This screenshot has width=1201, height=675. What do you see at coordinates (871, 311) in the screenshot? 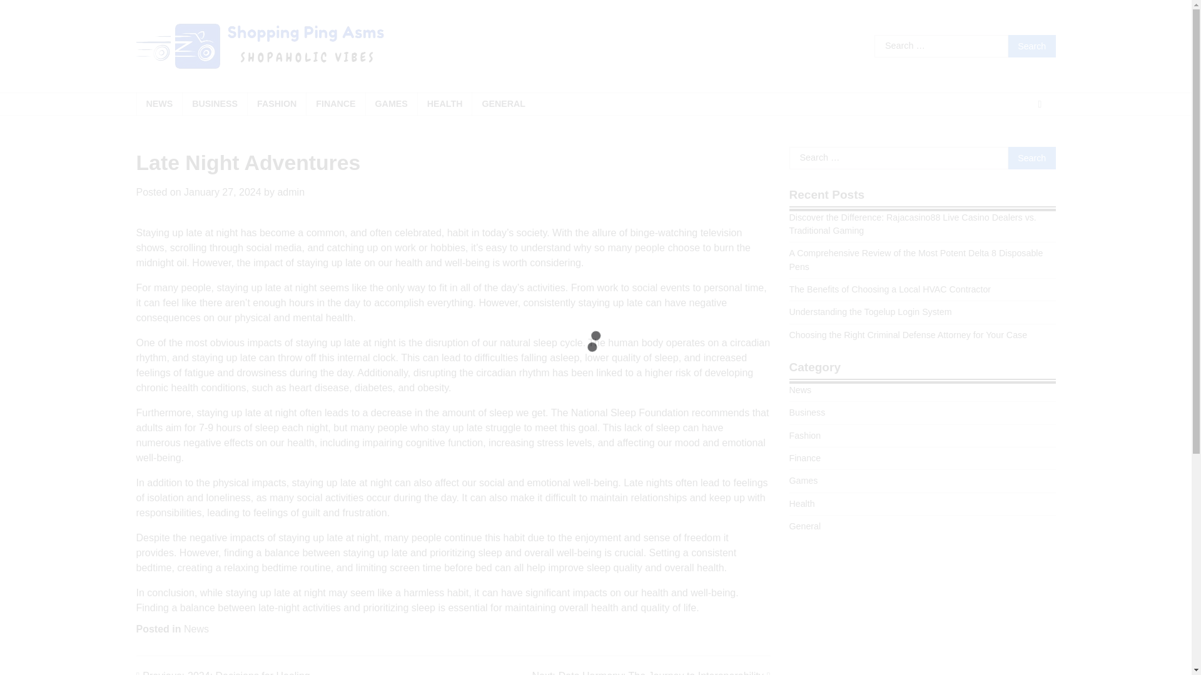
I see `Understanding the Togelup Login System` at bounding box center [871, 311].